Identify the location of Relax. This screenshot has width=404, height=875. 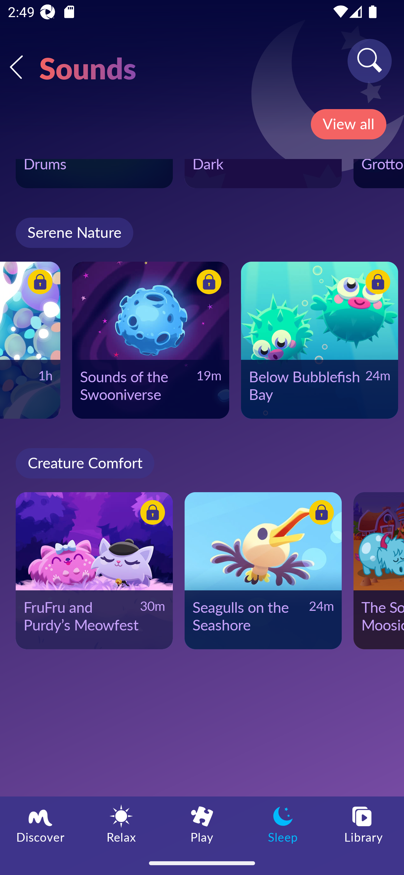
(121, 824).